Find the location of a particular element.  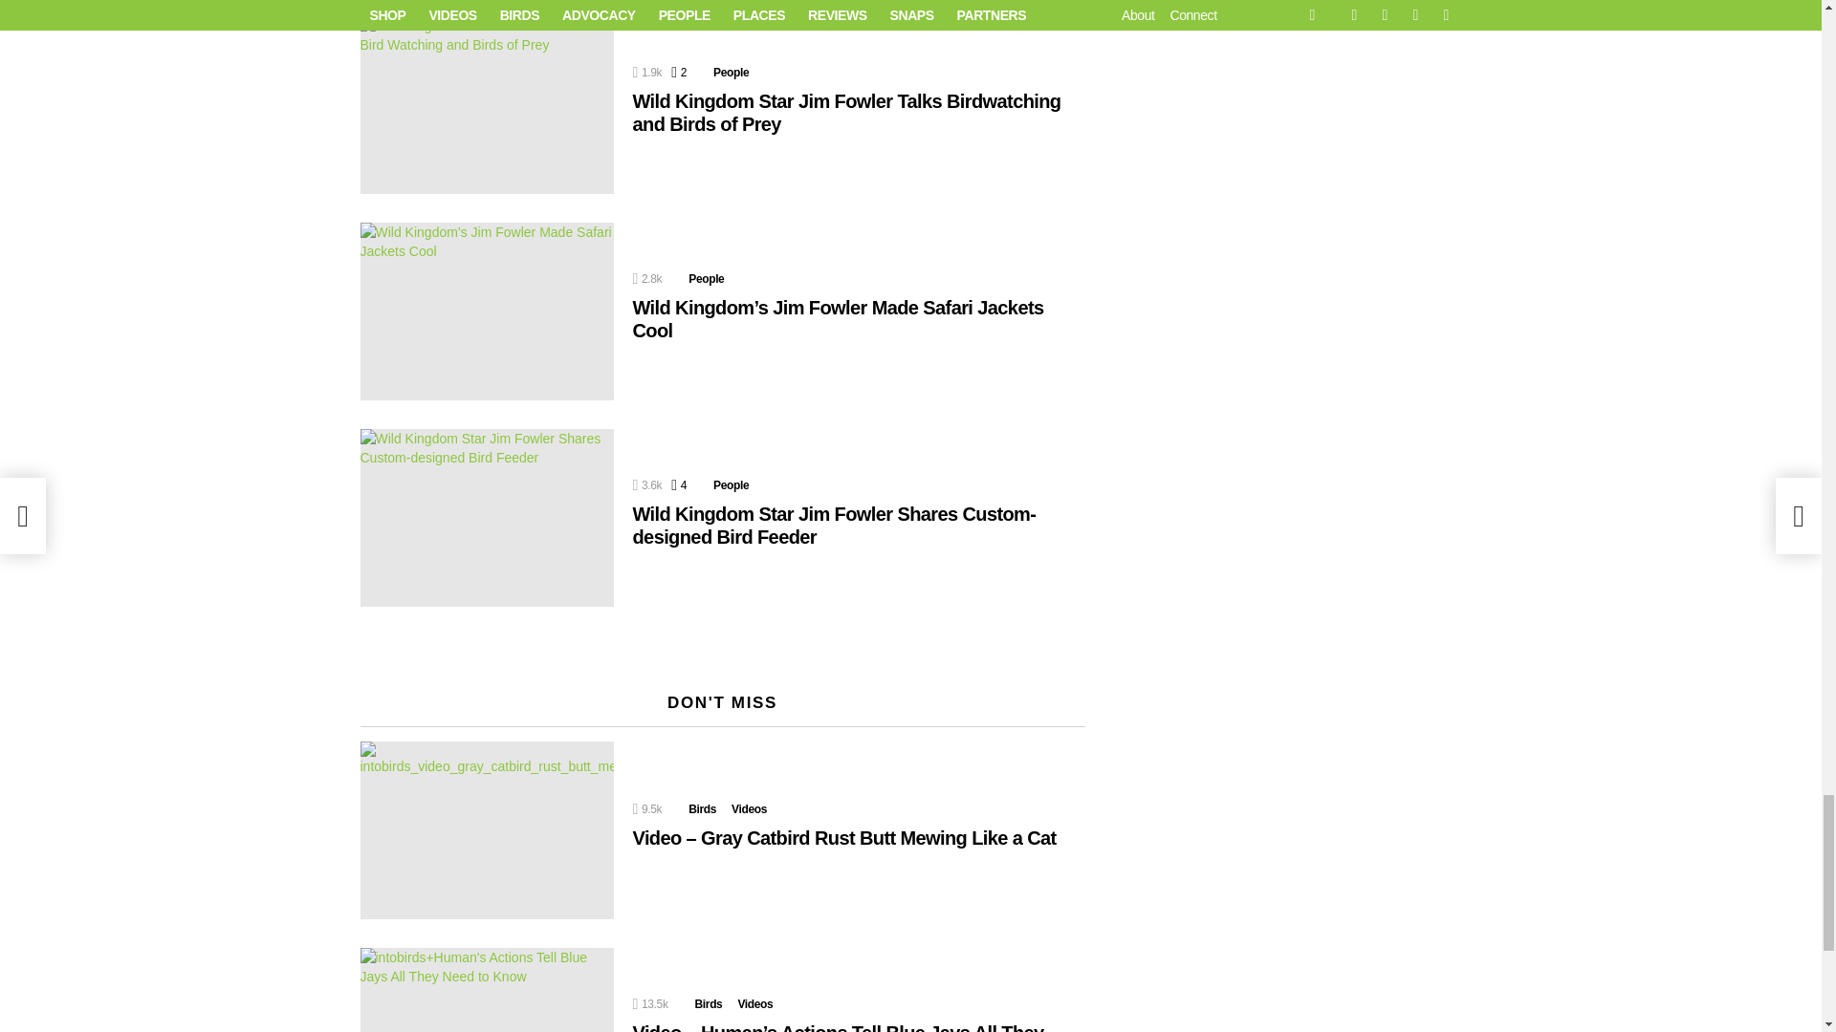

People is located at coordinates (731, 73).